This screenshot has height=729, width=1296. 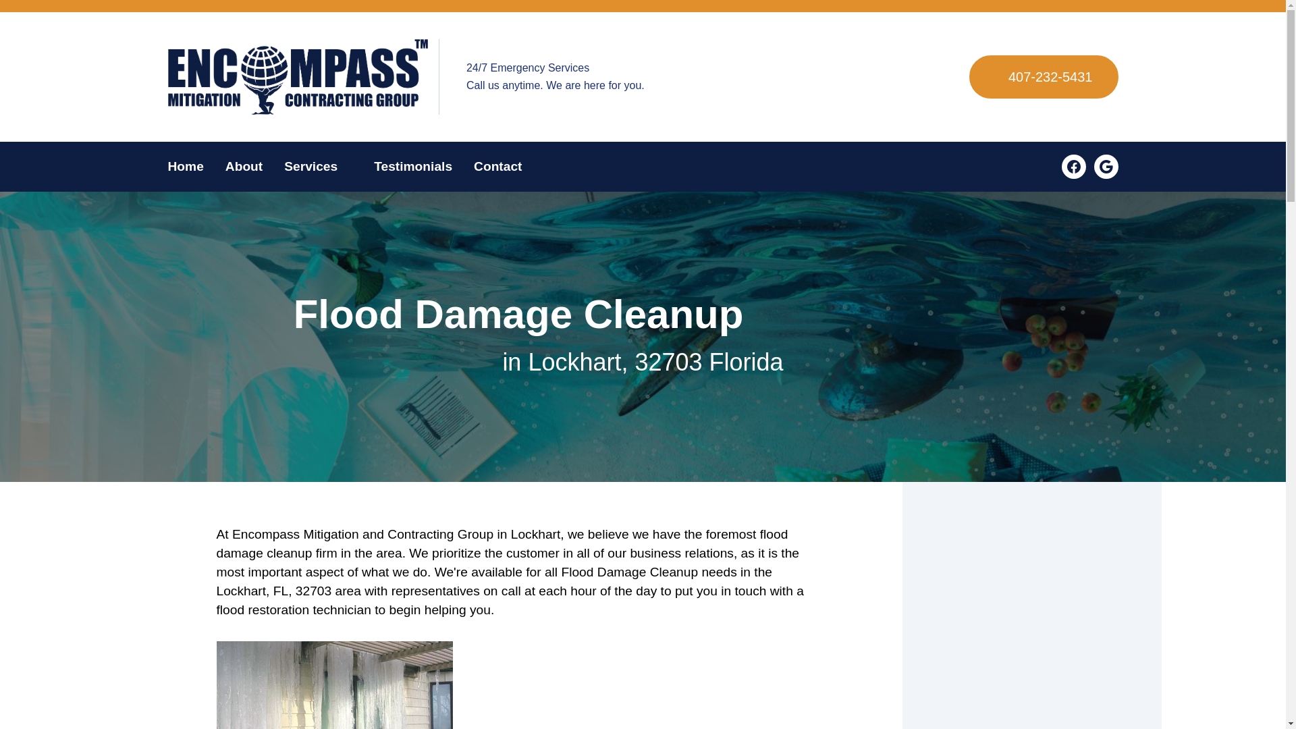 What do you see at coordinates (1106, 166) in the screenshot?
I see `Google` at bounding box center [1106, 166].